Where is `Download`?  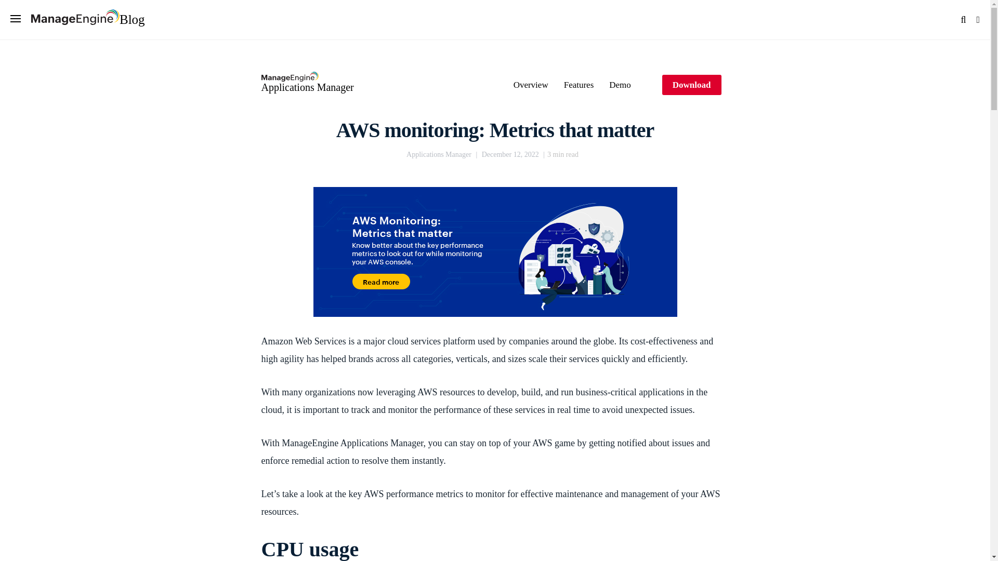
Download is located at coordinates (692, 84).